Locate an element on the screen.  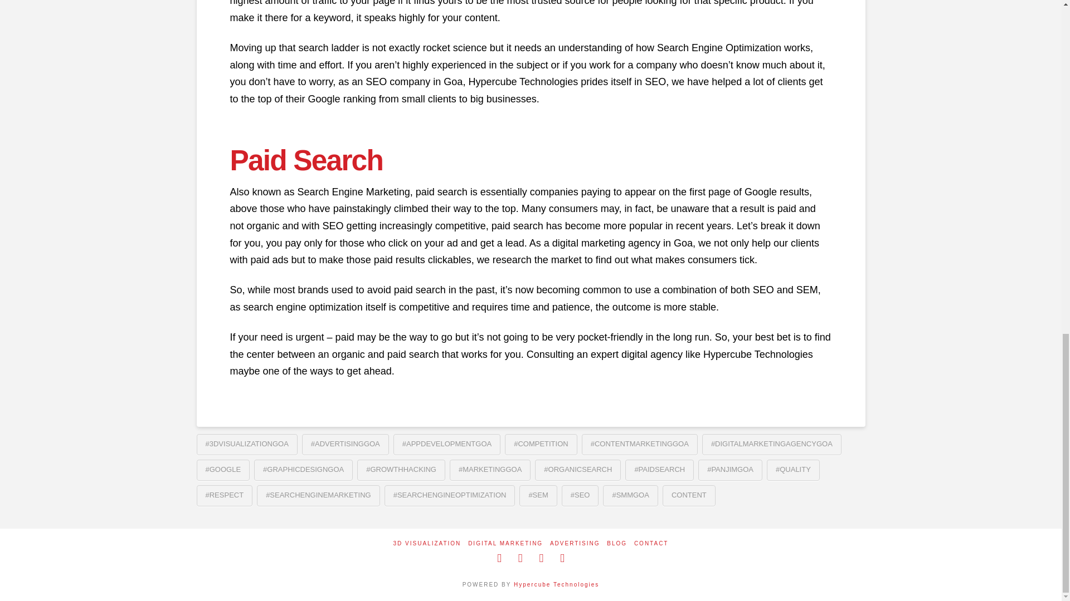
Facebook is located at coordinates (499, 558).